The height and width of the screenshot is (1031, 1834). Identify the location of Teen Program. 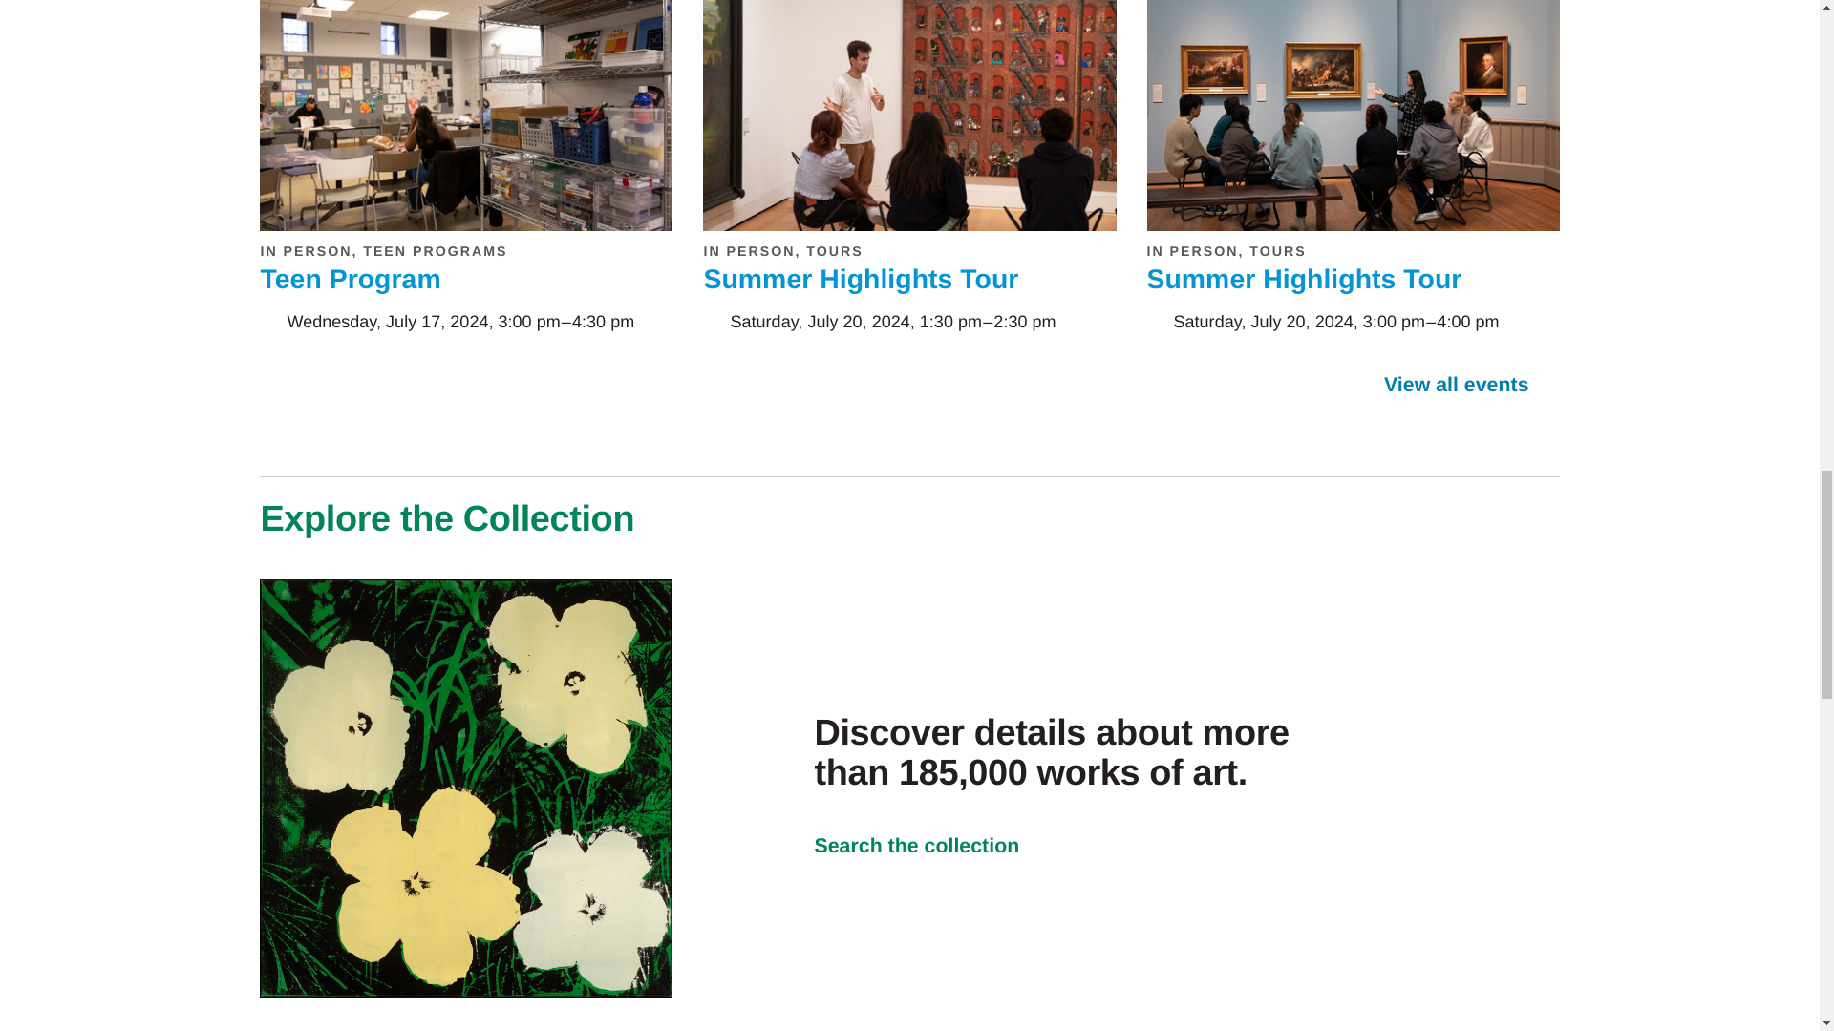
(350, 279).